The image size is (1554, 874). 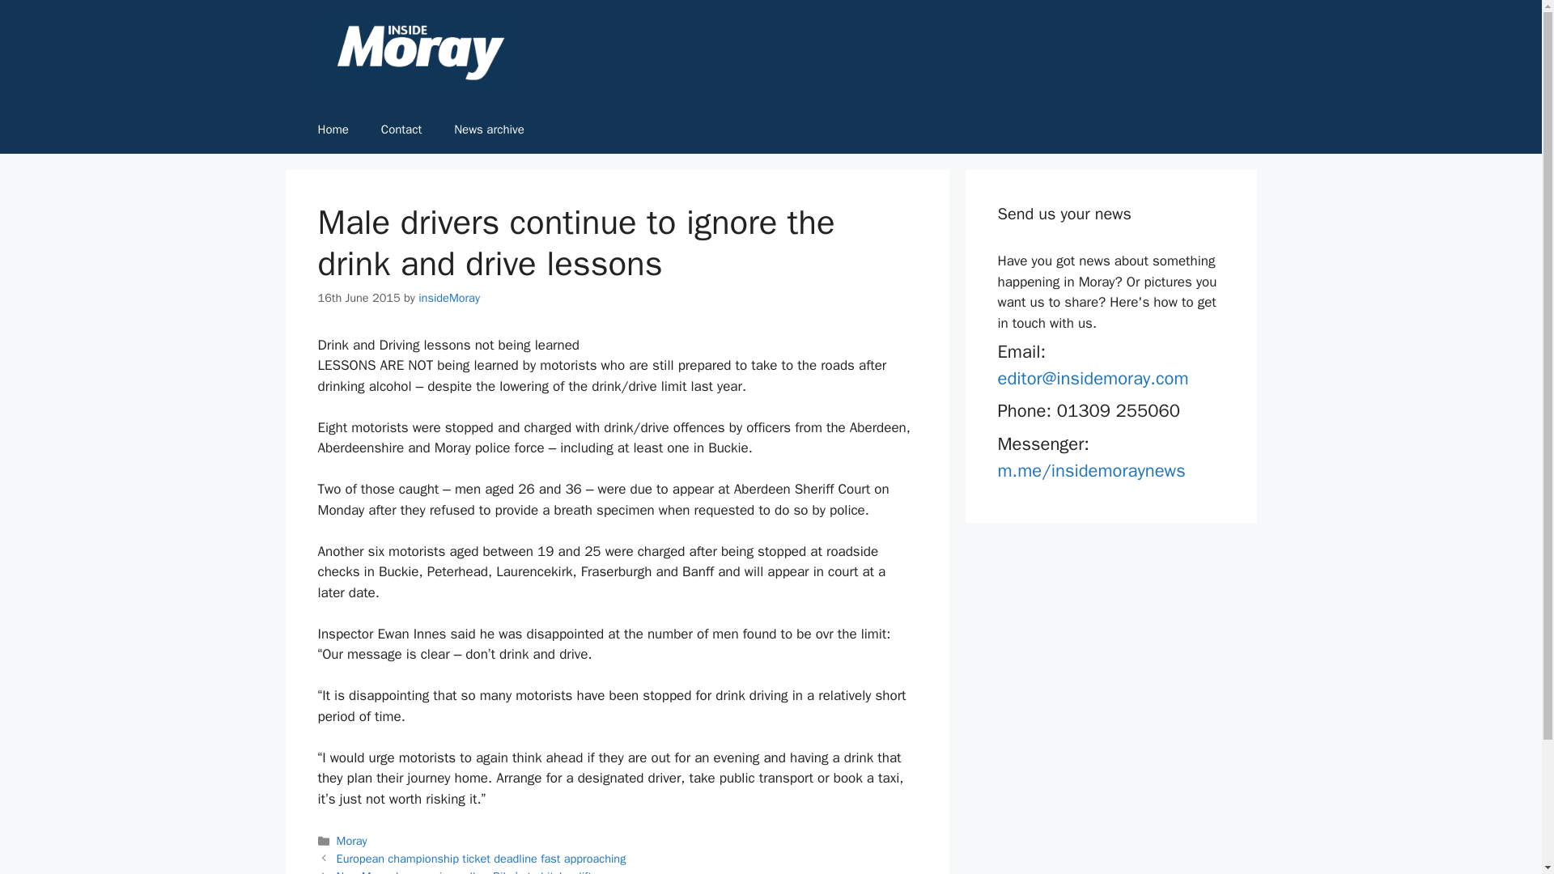 I want to click on Home, so click(x=332, y=129).